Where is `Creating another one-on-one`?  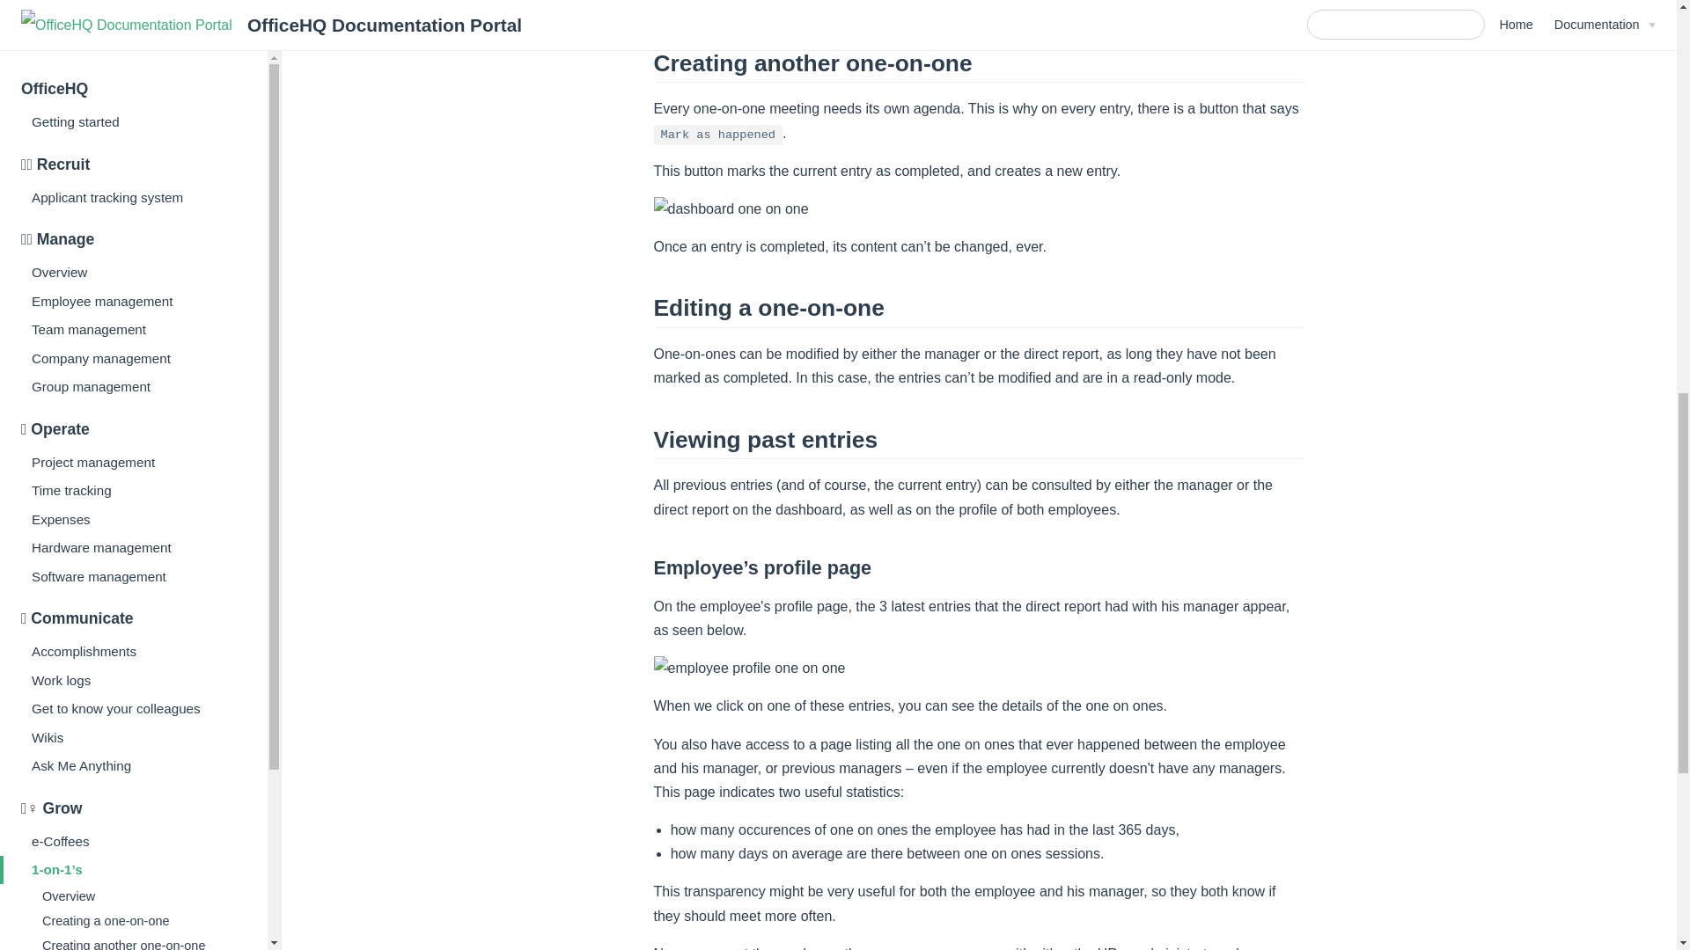 Creating another one-on-one is located at coordinates (140, 4).